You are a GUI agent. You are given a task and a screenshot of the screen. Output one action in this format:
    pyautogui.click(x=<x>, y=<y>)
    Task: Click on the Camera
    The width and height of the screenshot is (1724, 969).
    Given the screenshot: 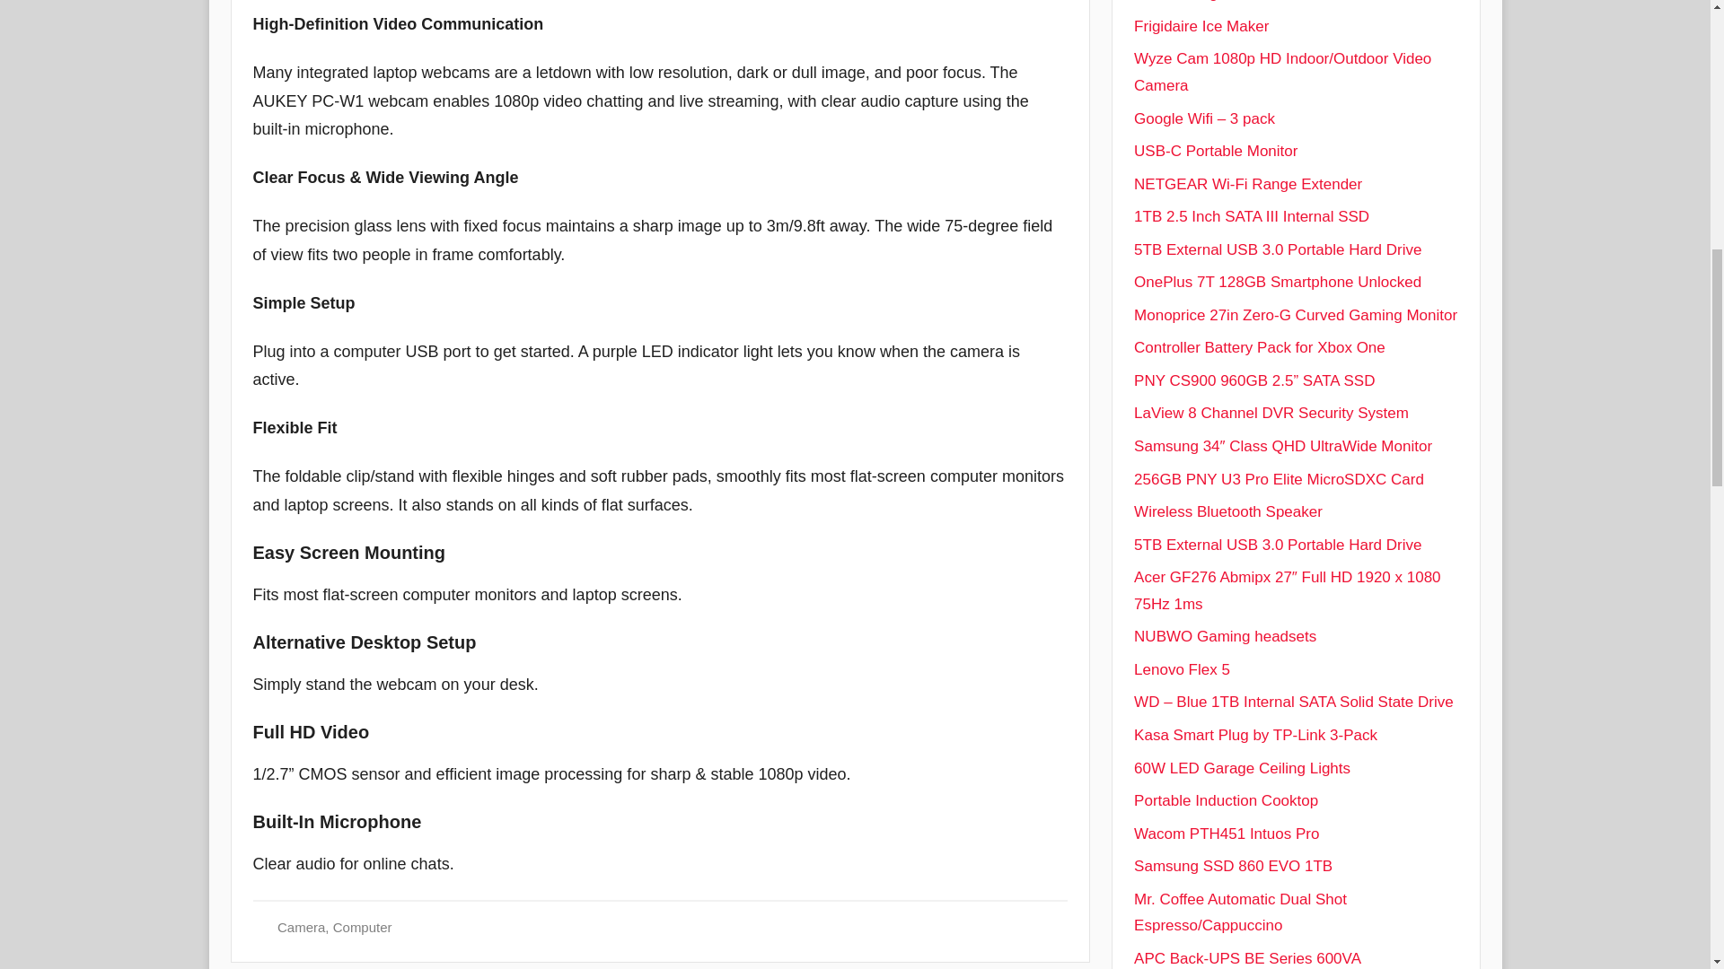 What is the action you would take?
    pyautogui.click(x=302, y=927)
    